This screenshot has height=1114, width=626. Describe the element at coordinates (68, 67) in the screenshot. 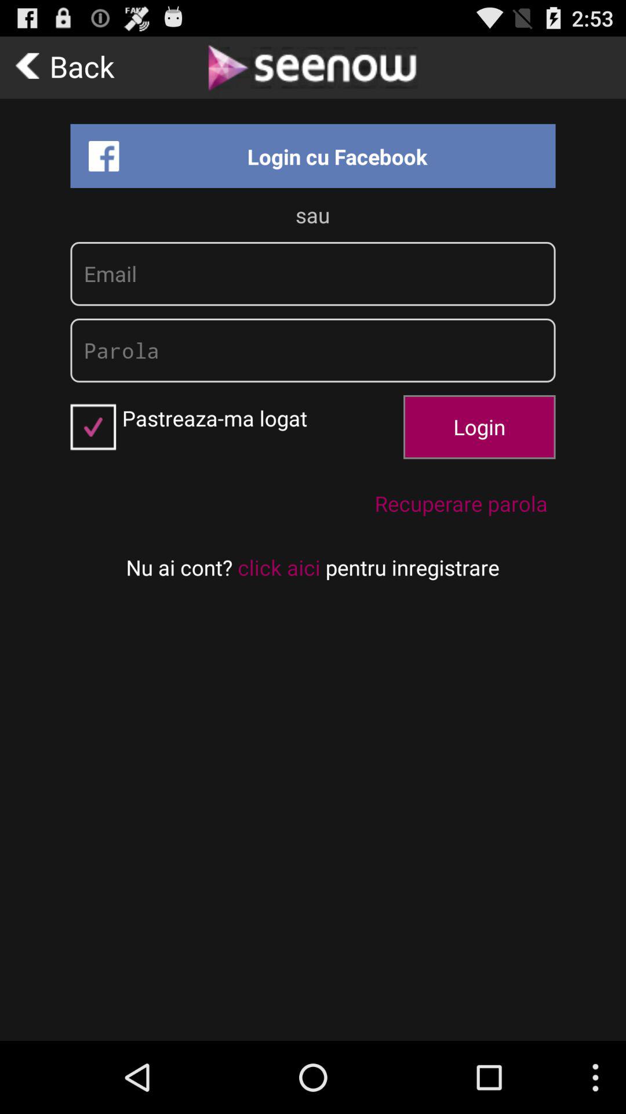

I see `go back` at that location.